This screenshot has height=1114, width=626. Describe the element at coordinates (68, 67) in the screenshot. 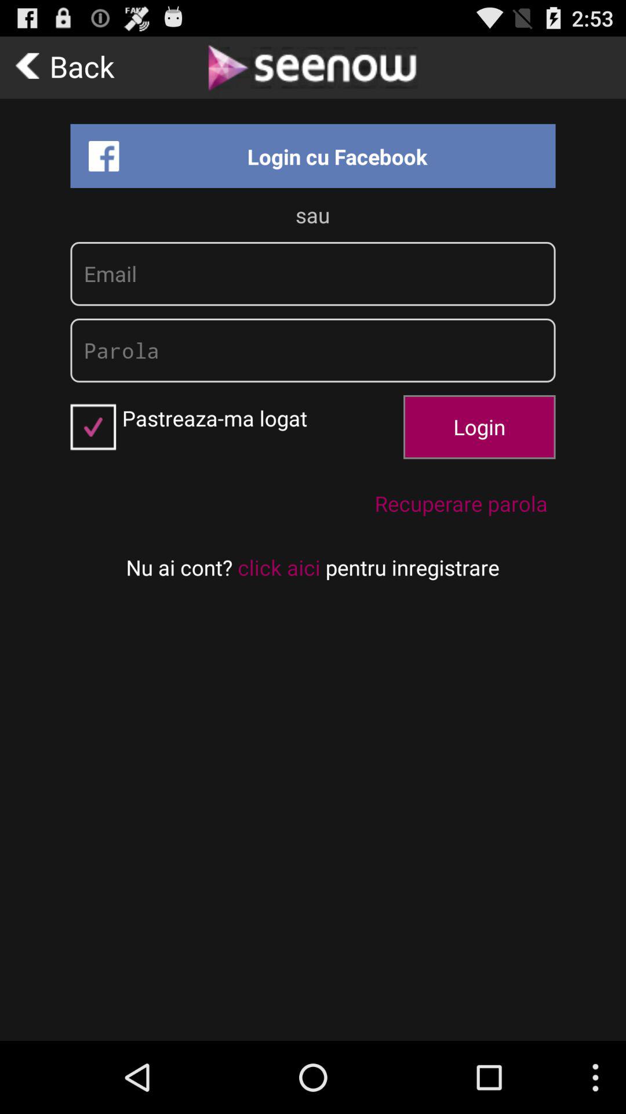

I see `go back` at that location.